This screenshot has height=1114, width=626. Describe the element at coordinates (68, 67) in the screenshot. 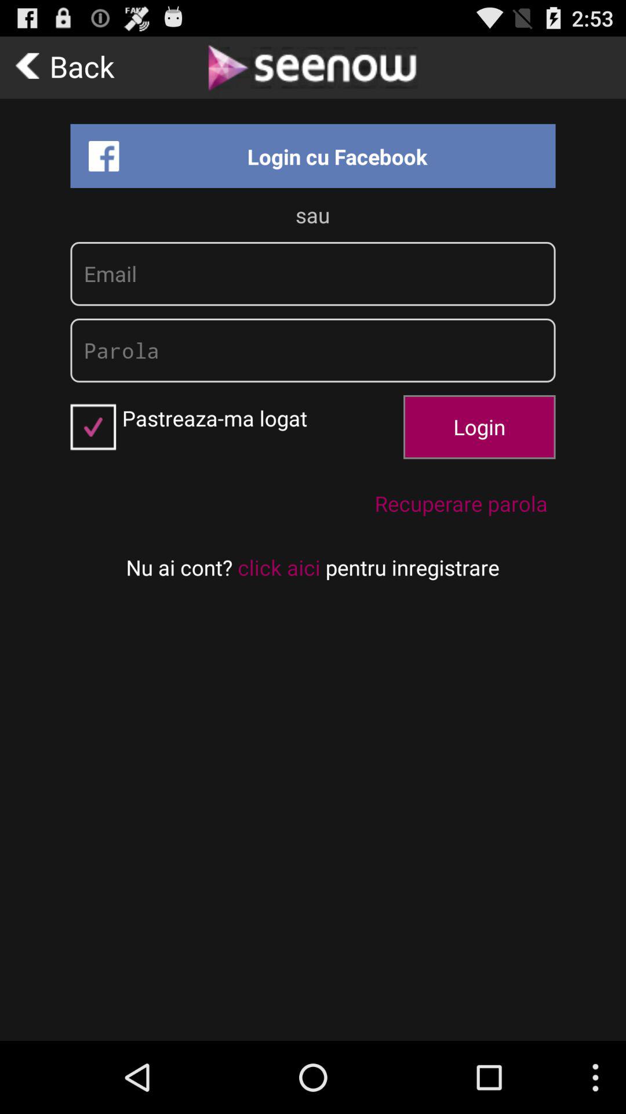

I see `go back` at that location.